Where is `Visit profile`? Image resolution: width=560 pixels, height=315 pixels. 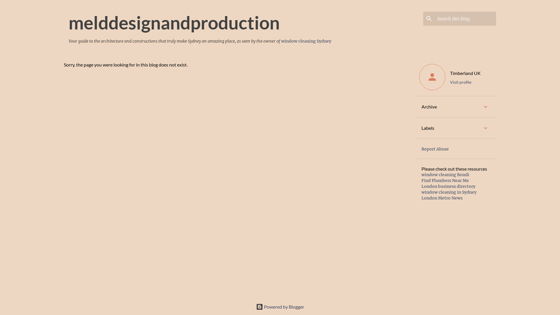 Visit profile is located at coordinates (466, 82).